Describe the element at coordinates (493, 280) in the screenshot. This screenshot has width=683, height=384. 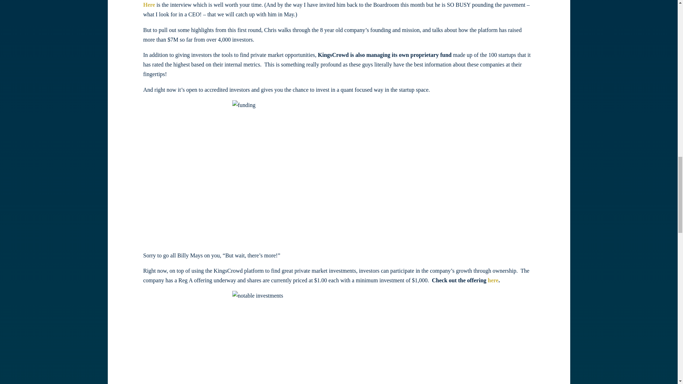
I see `here` at that location.